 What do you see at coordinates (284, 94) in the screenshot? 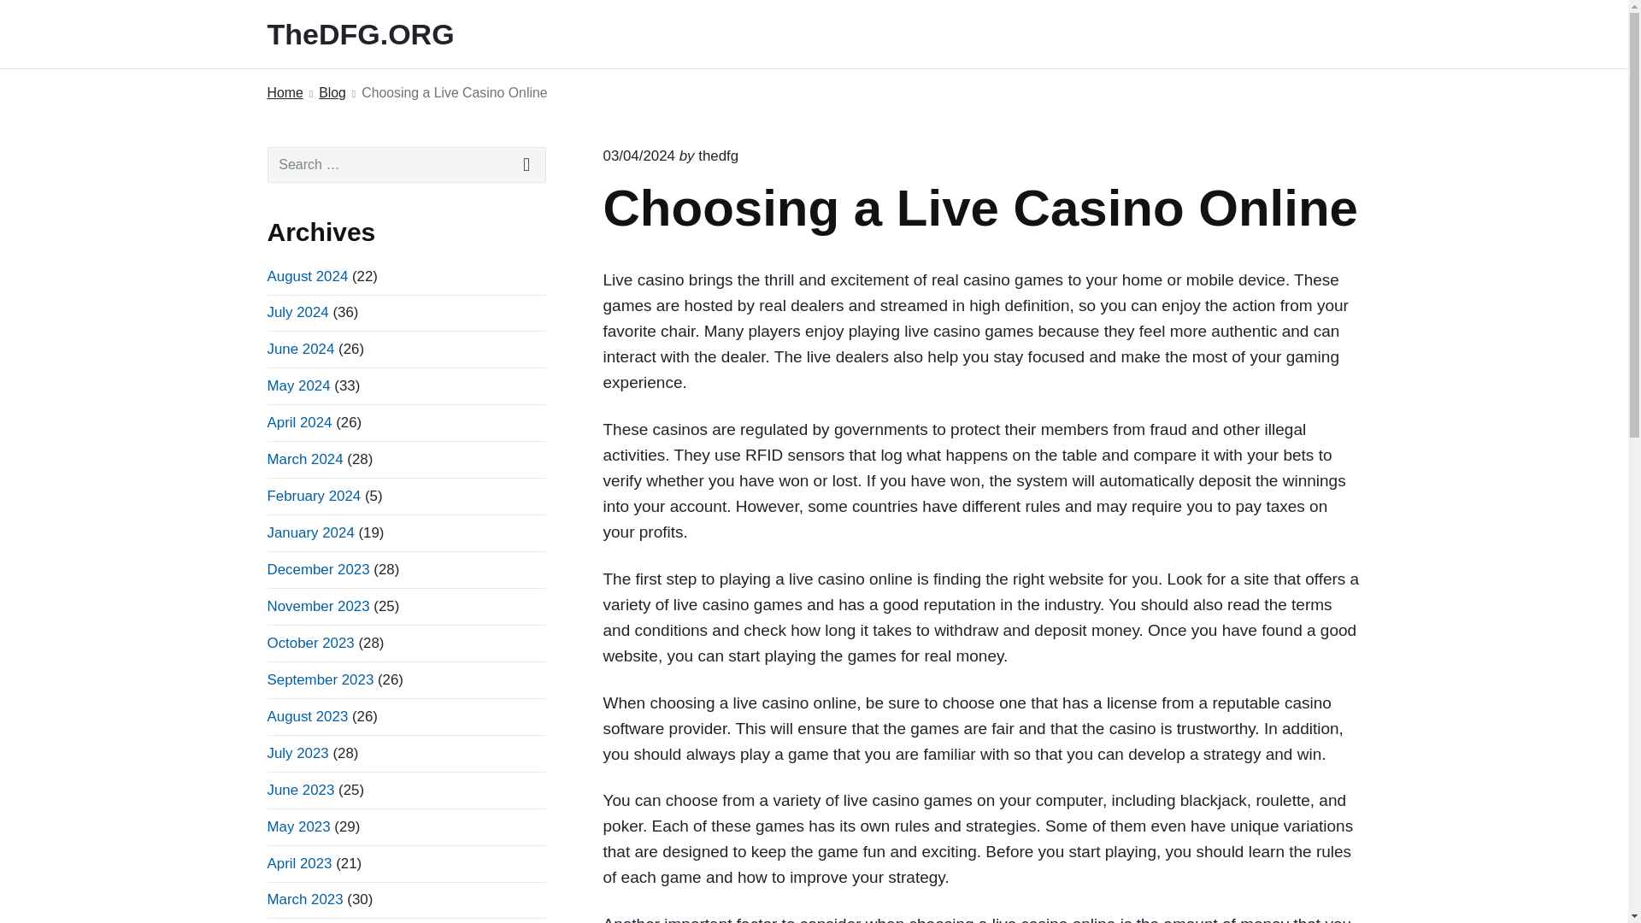
I see `Home` at bounding box center [284, 94].